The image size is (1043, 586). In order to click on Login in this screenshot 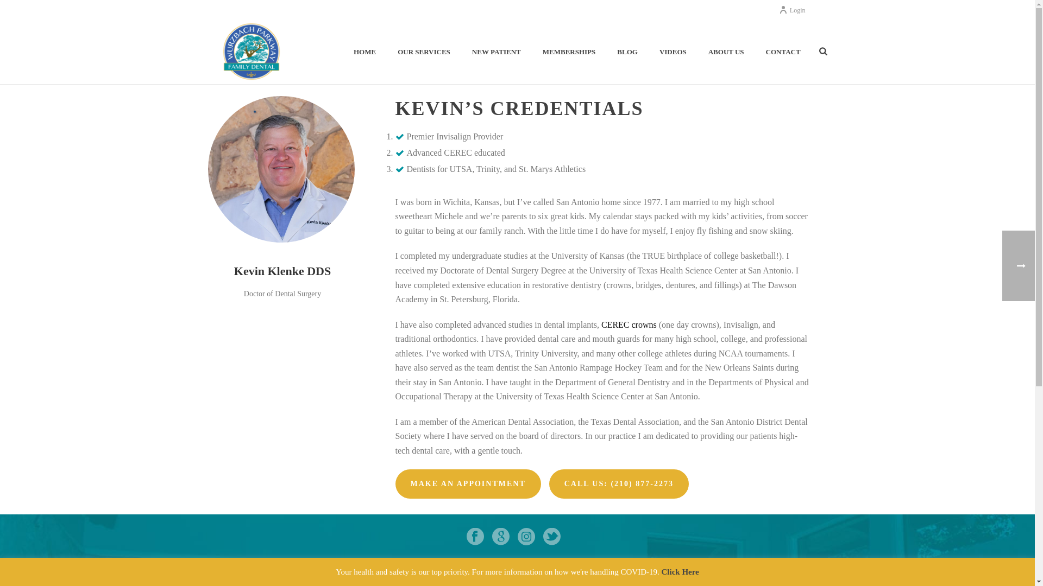, I will do `click(792, 10)`.